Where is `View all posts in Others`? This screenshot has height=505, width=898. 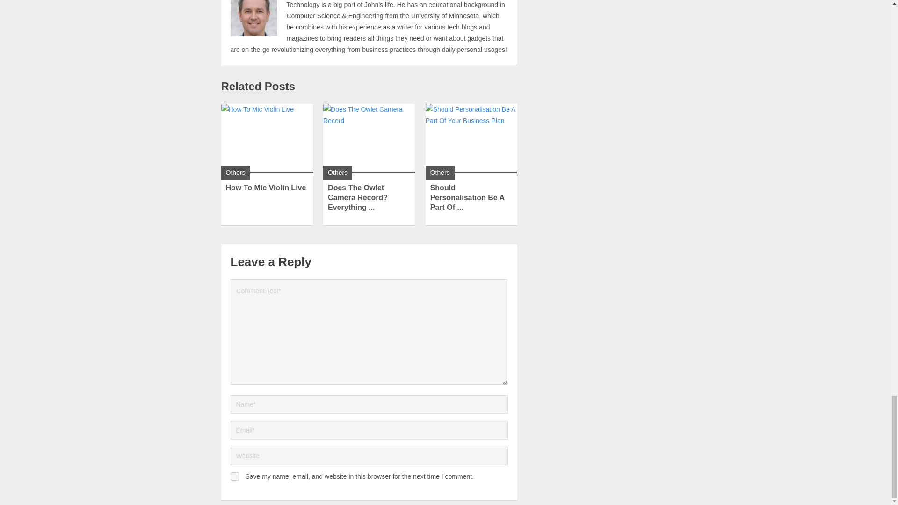
View all posts in Others is located at coordinates (338, 172).